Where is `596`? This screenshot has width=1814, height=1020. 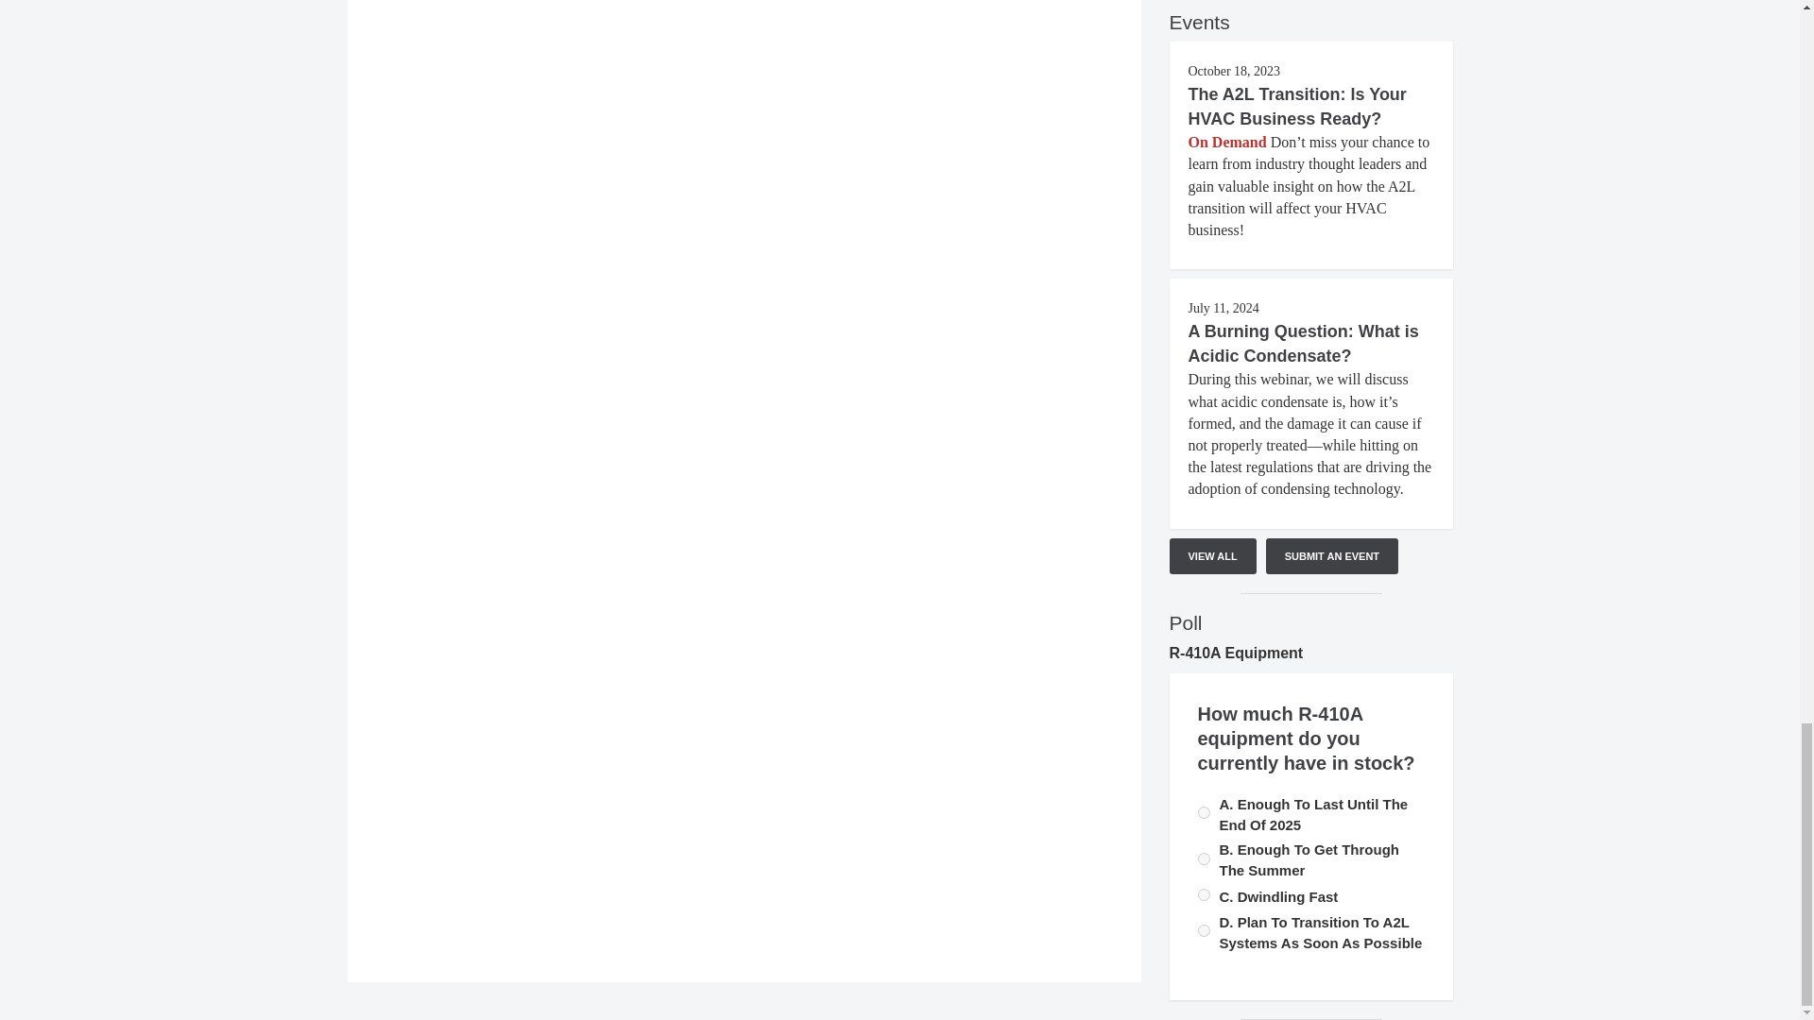 596 is located at coordinates (1204, 858).